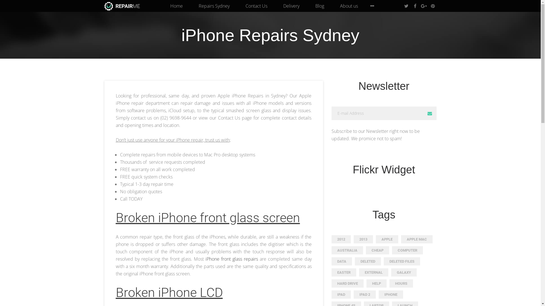  What do you see at coordinates (347, 283) in the screenshot?
I see `HARD DRIVE` at bounding box center [347, 283].